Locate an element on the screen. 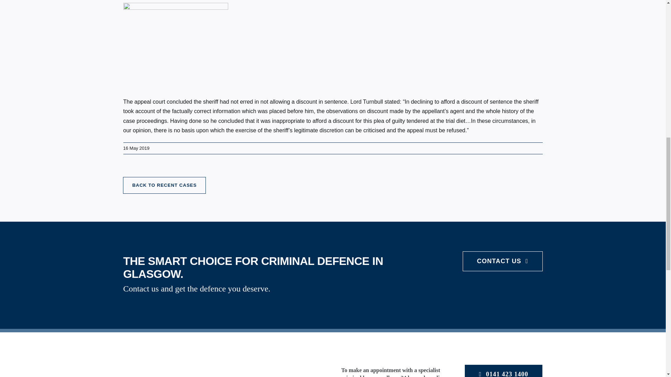 Image resolution: width=671 pixels, height=377 pixels. kilcoyne-company-logo is located at coordinates (210, 367).